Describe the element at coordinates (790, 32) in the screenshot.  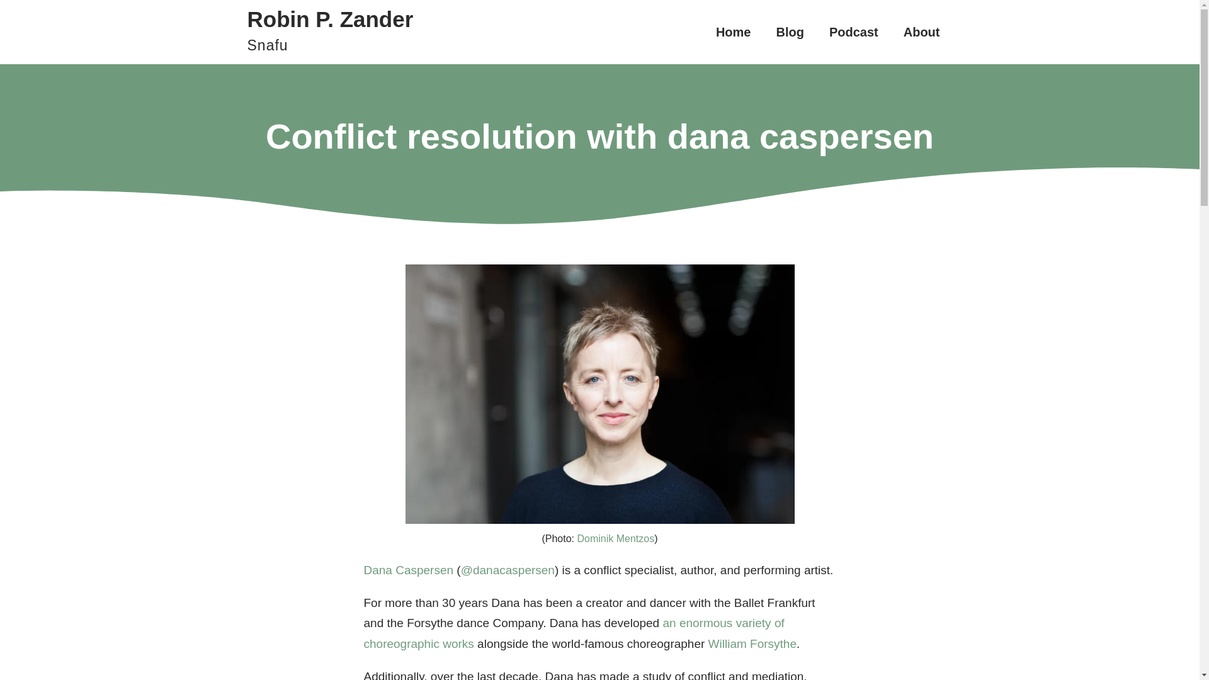
I see `Blog` at that location.